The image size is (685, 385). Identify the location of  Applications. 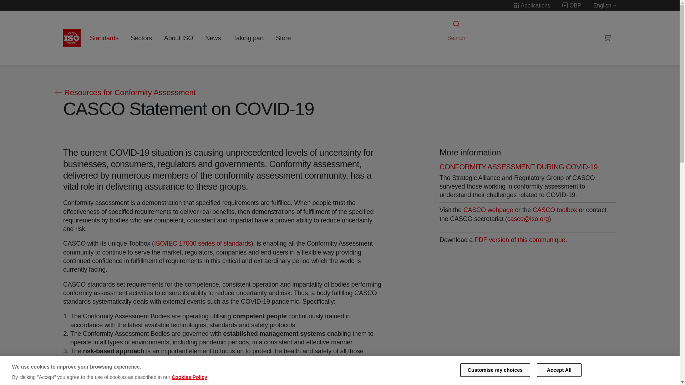
(532, 5).